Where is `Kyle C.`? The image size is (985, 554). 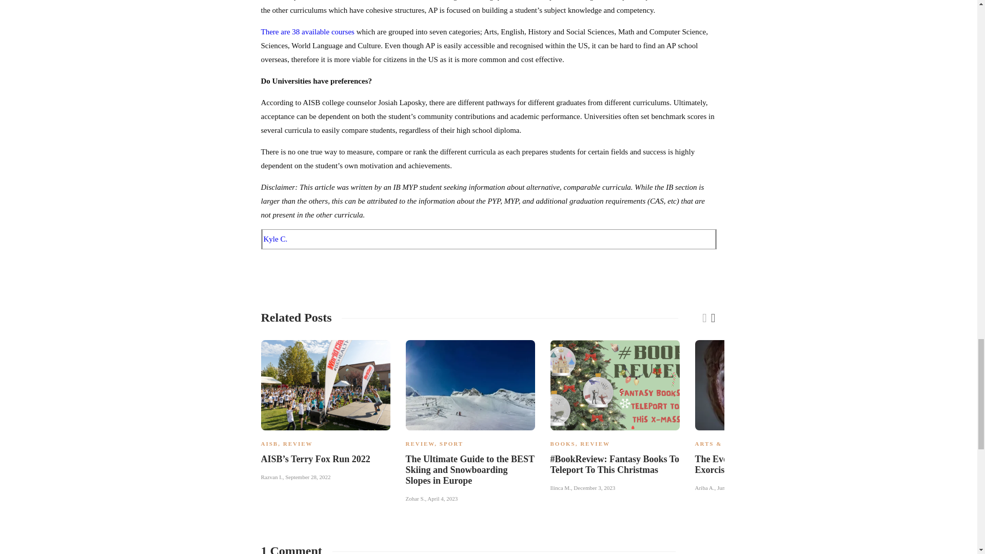 Kyle C. is located at coordinates (275, 239).